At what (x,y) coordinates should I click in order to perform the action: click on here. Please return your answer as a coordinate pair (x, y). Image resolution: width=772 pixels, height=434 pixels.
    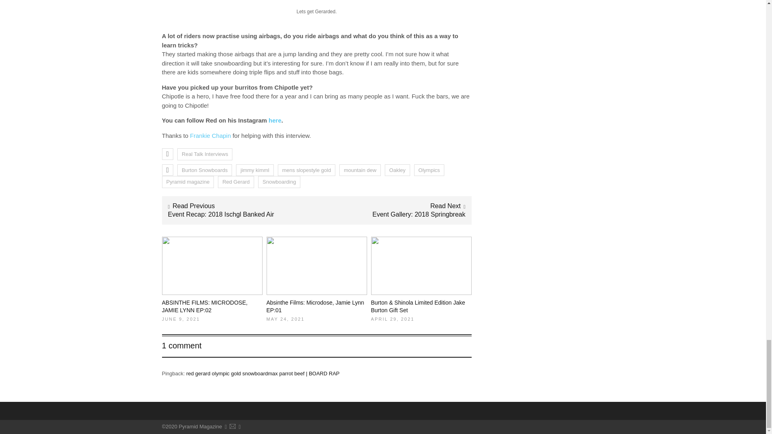
    Looking at the image, I should click on (275, 120).